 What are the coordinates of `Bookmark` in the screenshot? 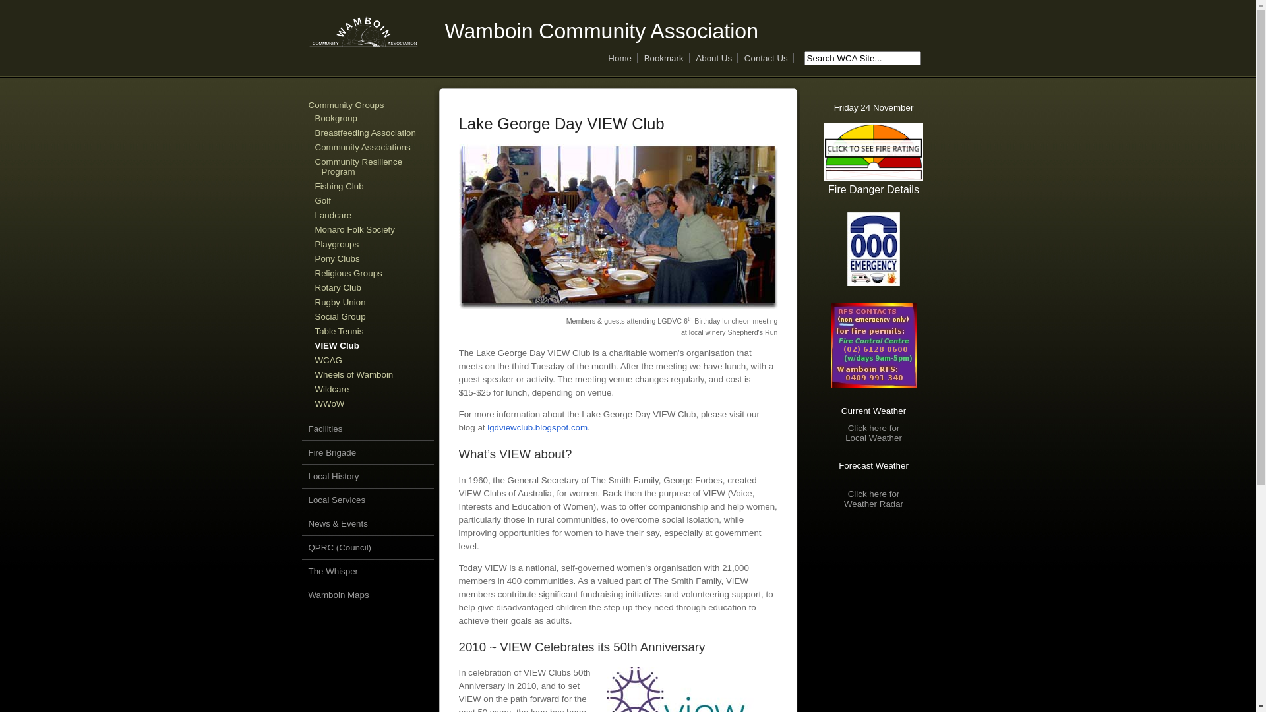 It's located at (664, 58).